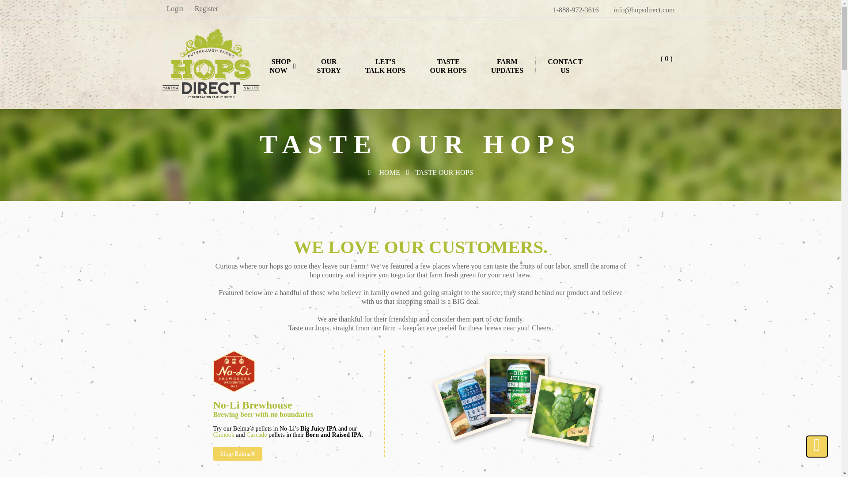 The width and height of the screenshot is (848, 477). Describe the element at coordinates (257, 435) in the screenshot. I see `HOME` at that location.